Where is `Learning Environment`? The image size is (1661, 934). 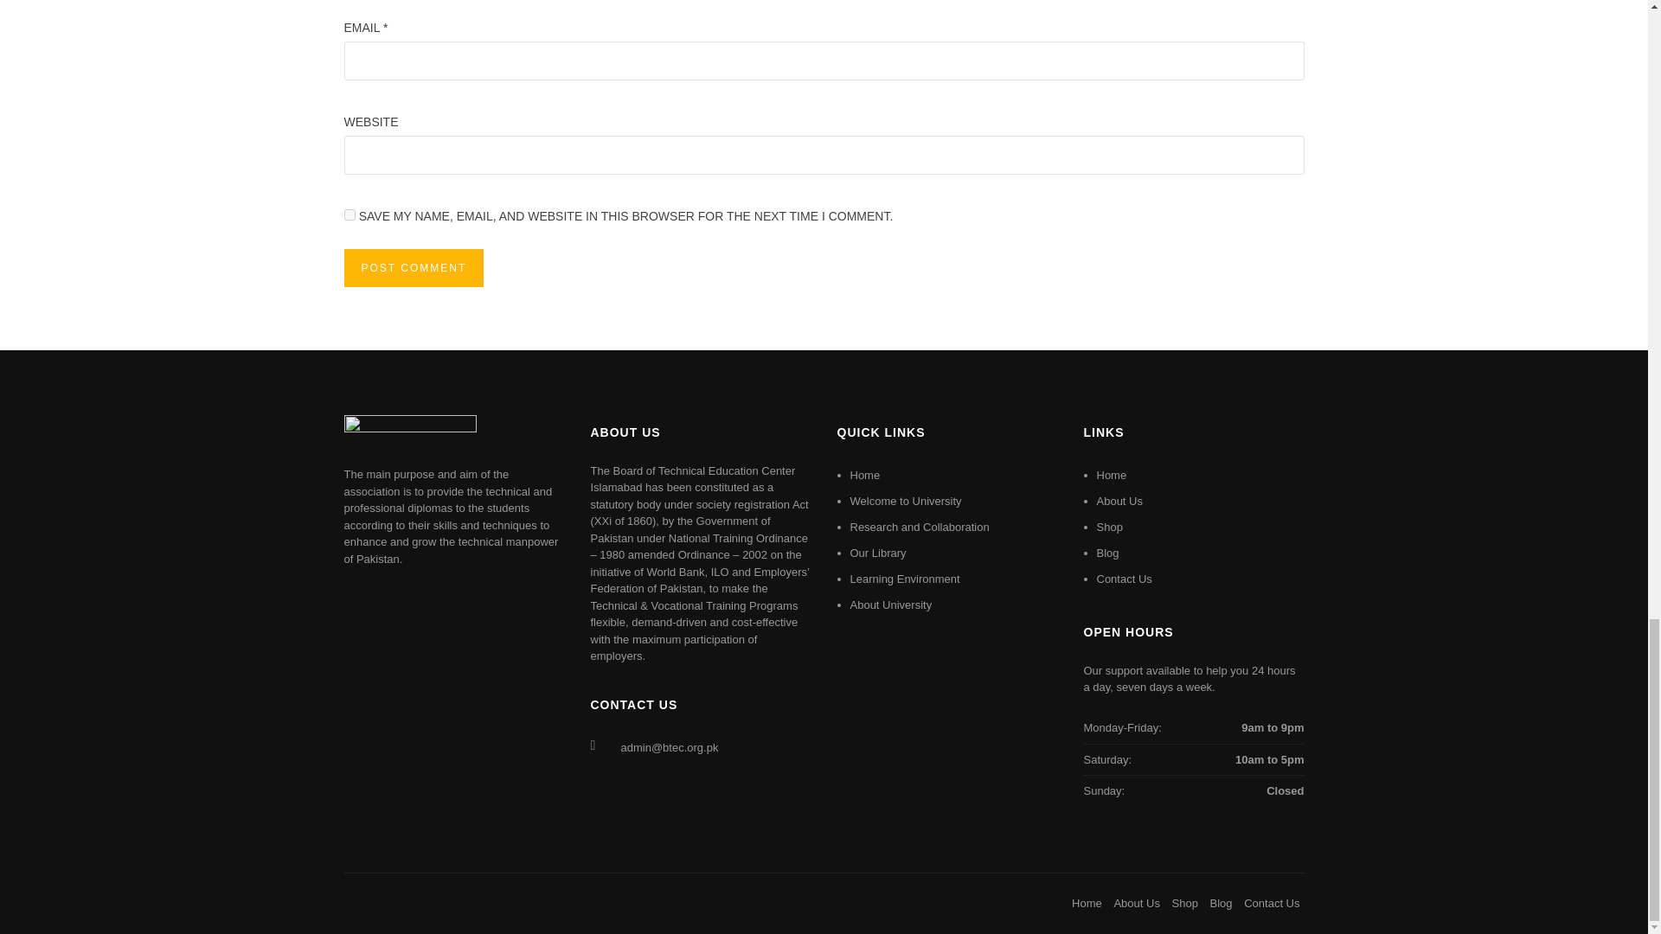 Learning Environment is located at coordinates (904, 579).